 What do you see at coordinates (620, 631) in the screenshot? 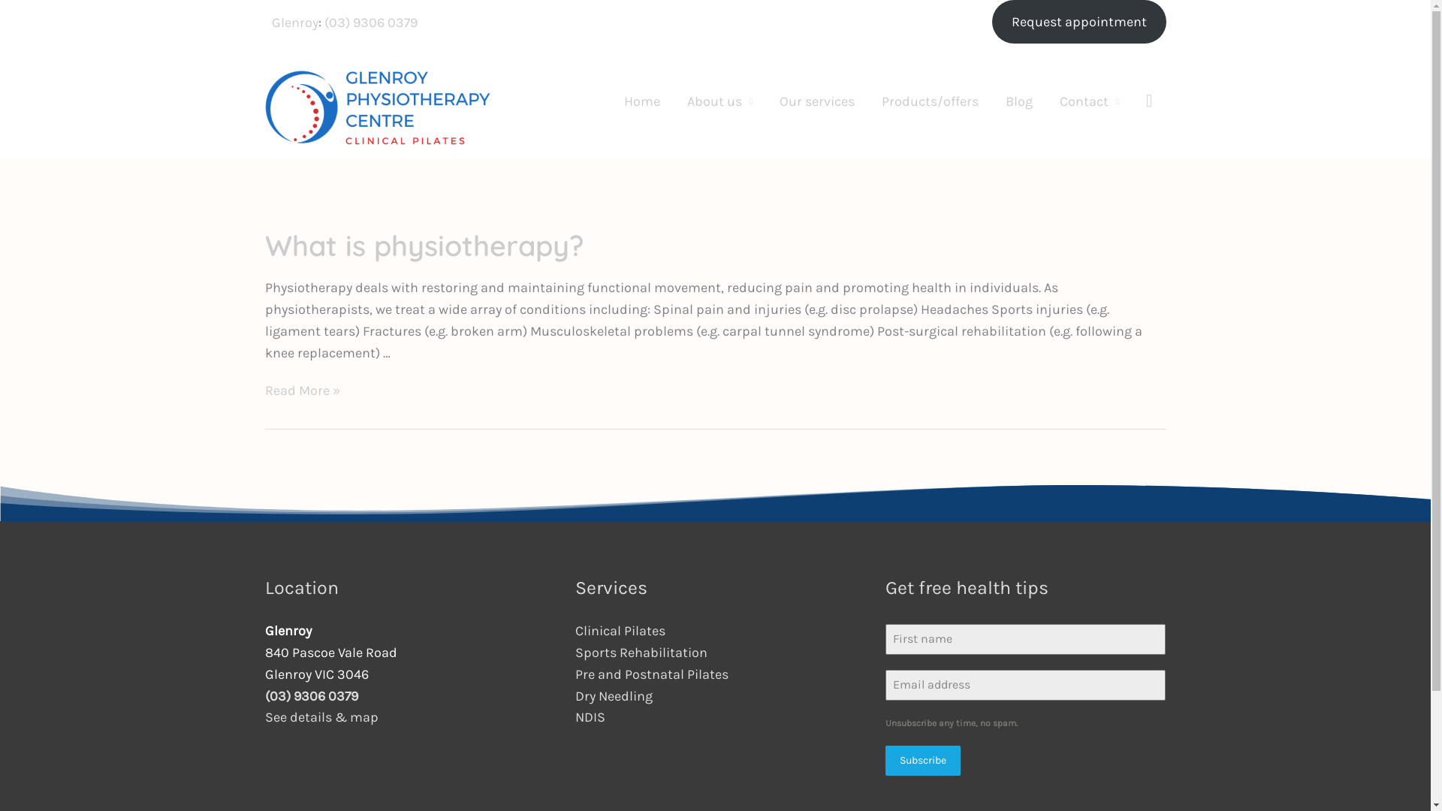
I see `Clinical Pilates` at bounding box center [620, 631].